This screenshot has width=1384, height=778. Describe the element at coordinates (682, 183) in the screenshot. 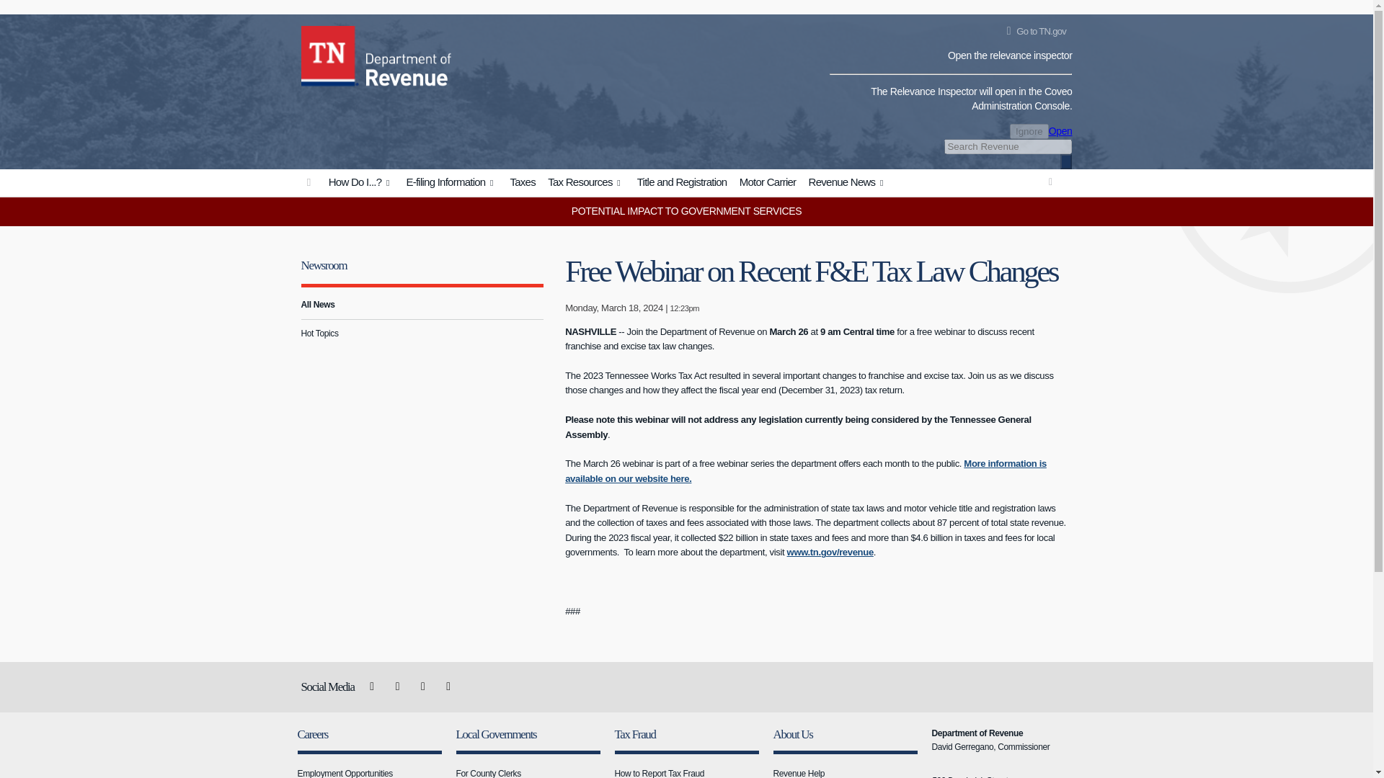

I see `Title and Registration` at that location.